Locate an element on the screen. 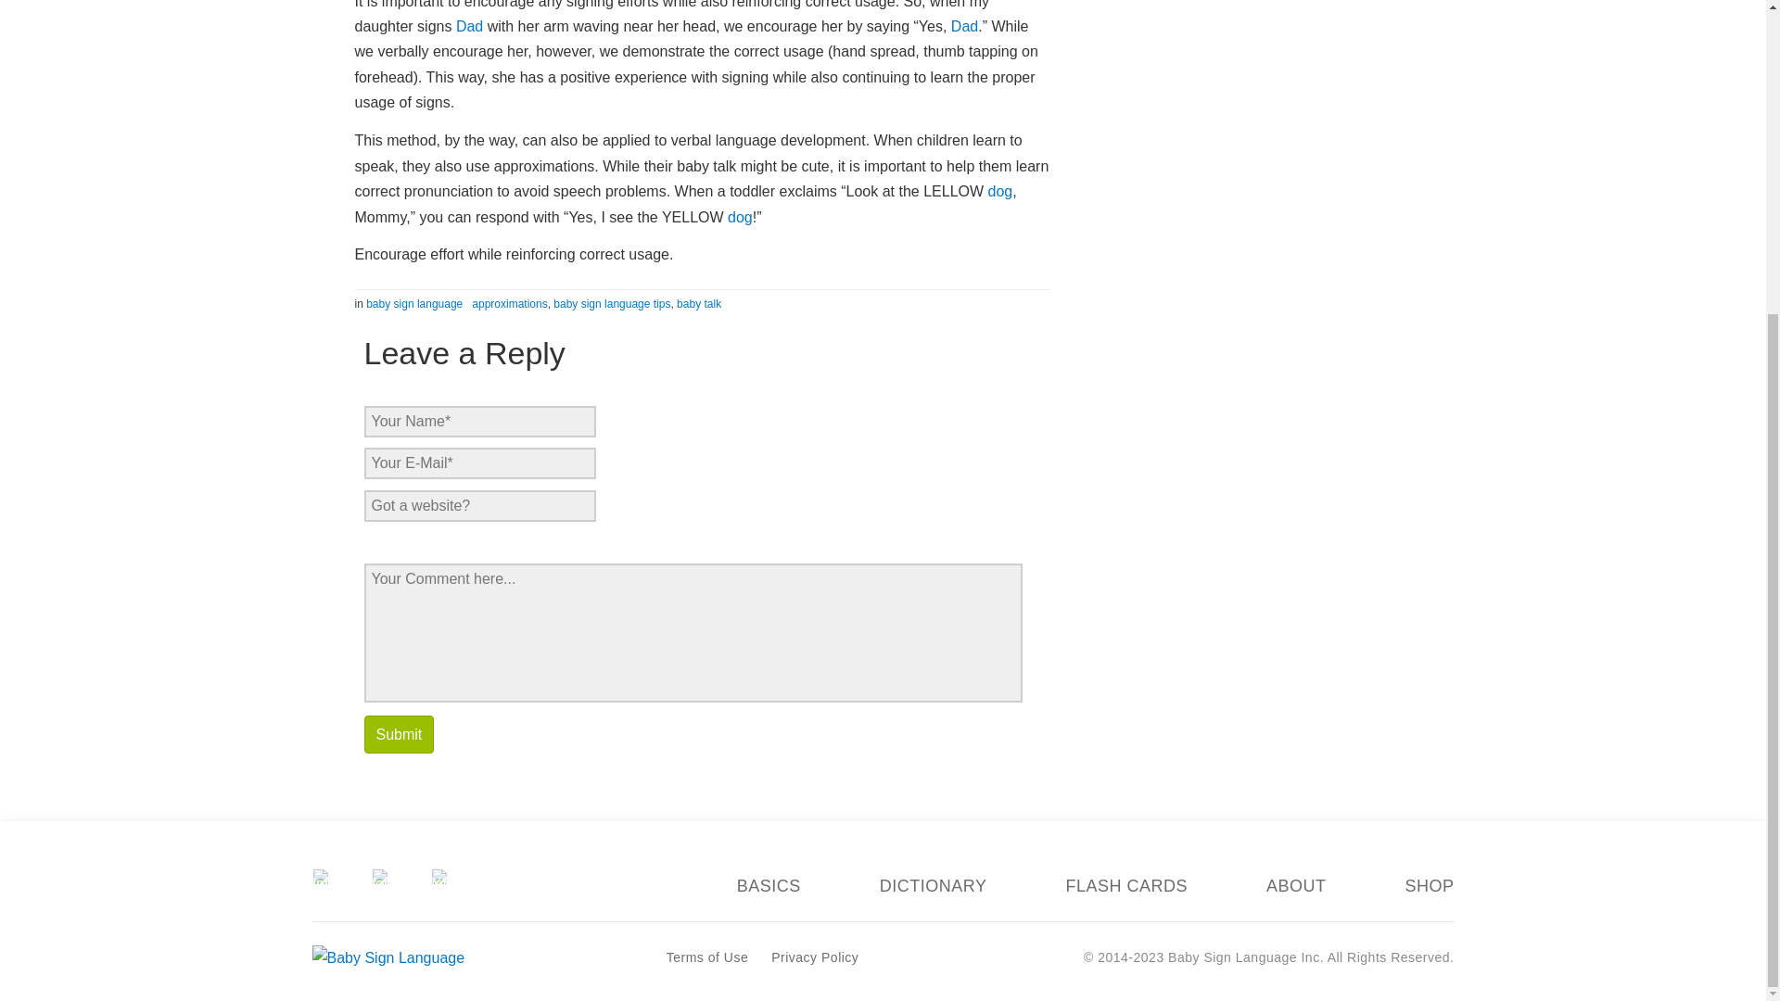 The width and height of the screenshot is (1780, 1001). Submit is located at coordinates (399, 734).